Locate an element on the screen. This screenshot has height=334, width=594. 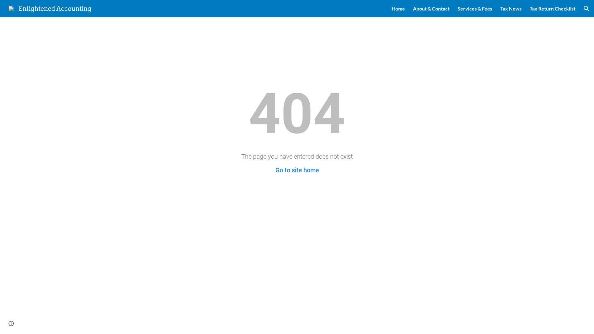
Tax Return Checklist is located at coordinates (553, 9).